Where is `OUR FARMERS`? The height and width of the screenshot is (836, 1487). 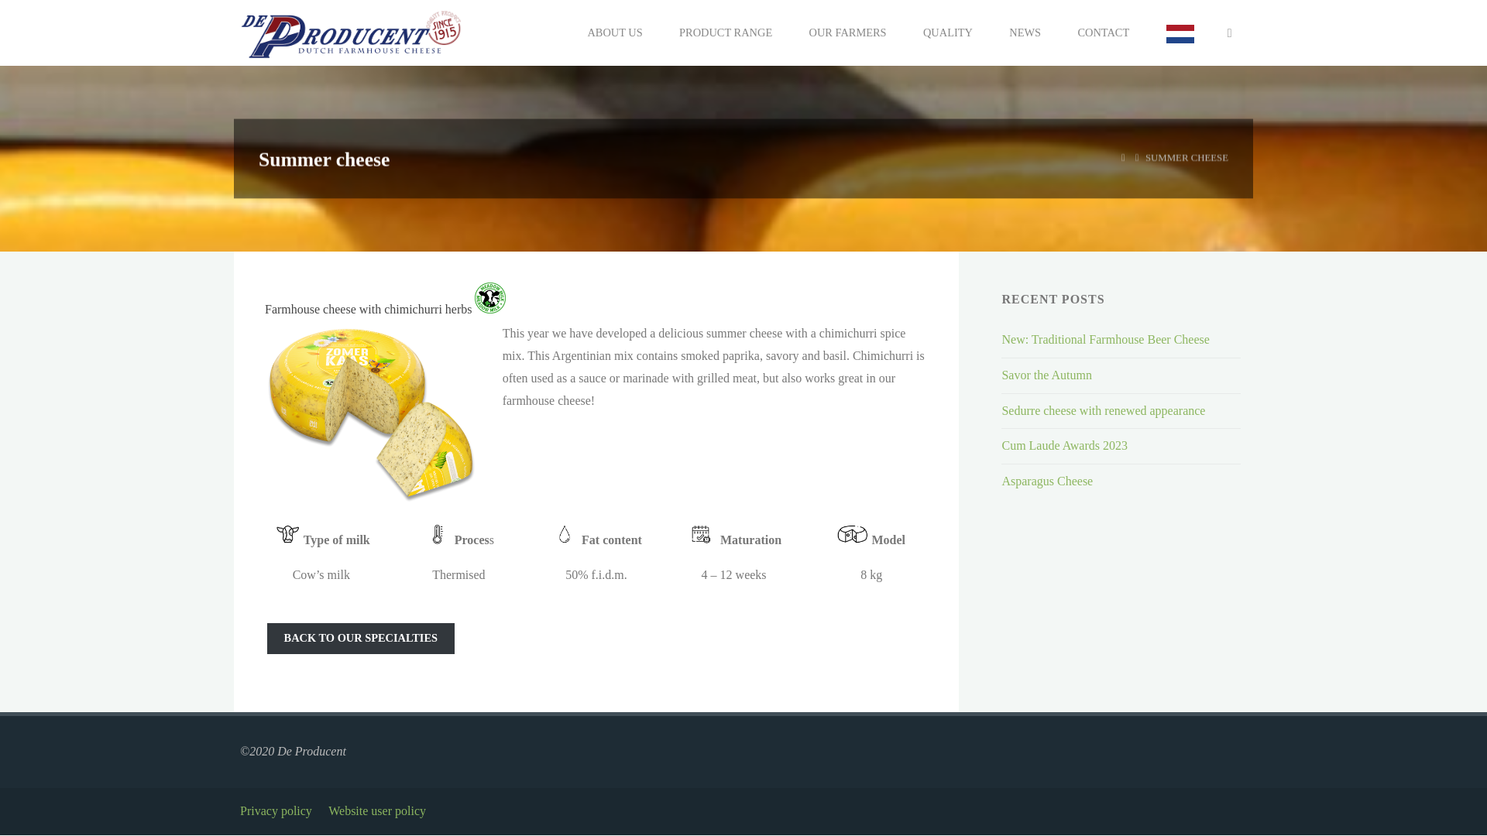
OUR FARMERS is located at coordinates (848, 33).